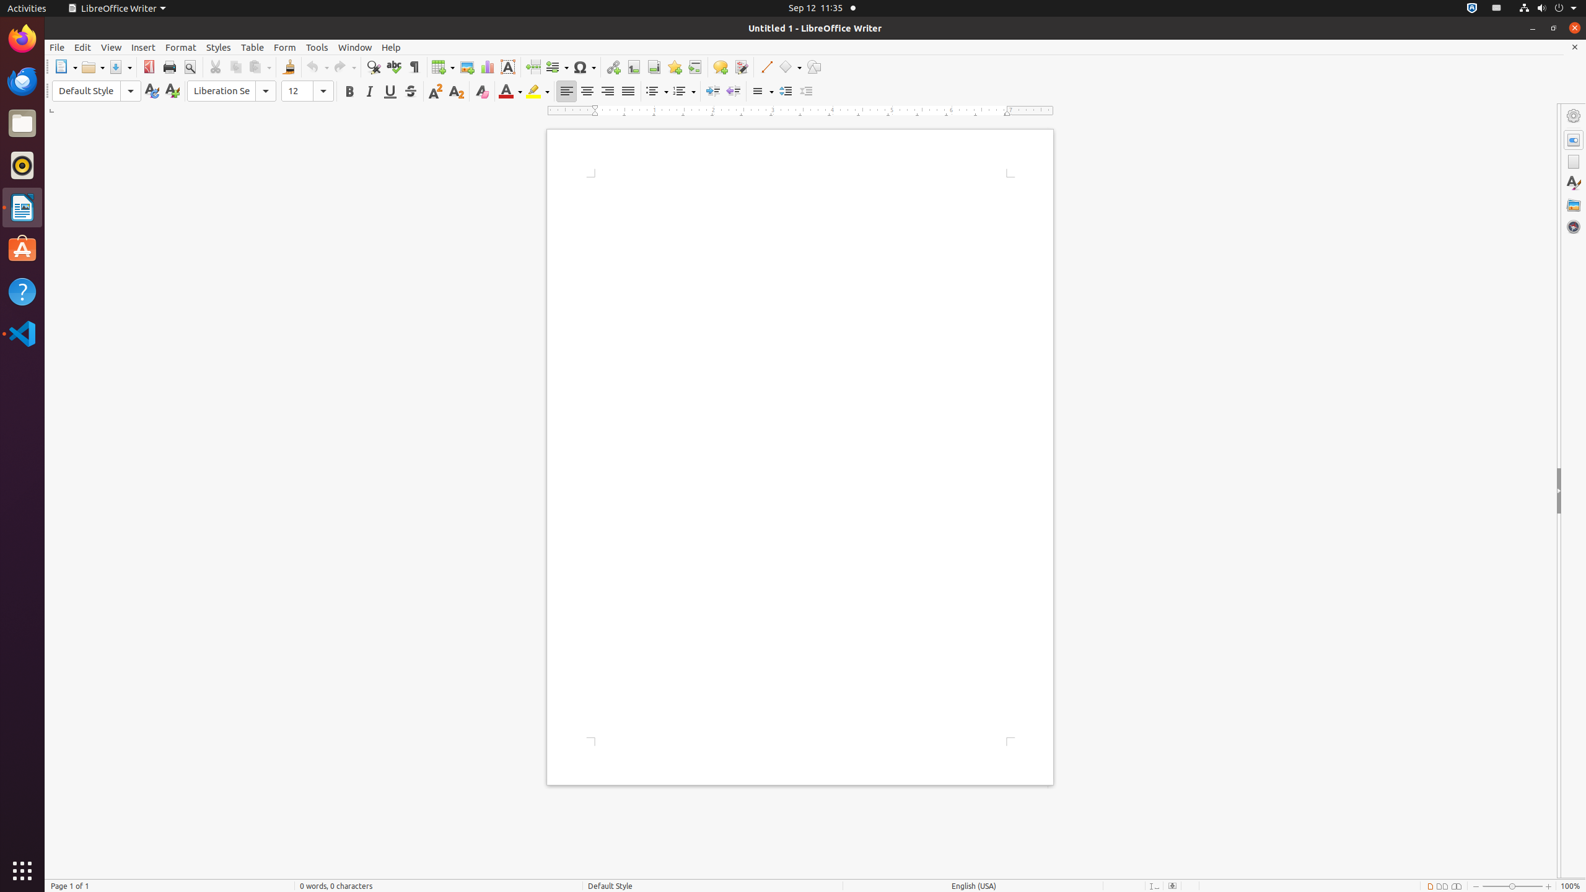 This screenshot has width=1586, height=892. I want to click on Text Box, so click(508, 67).